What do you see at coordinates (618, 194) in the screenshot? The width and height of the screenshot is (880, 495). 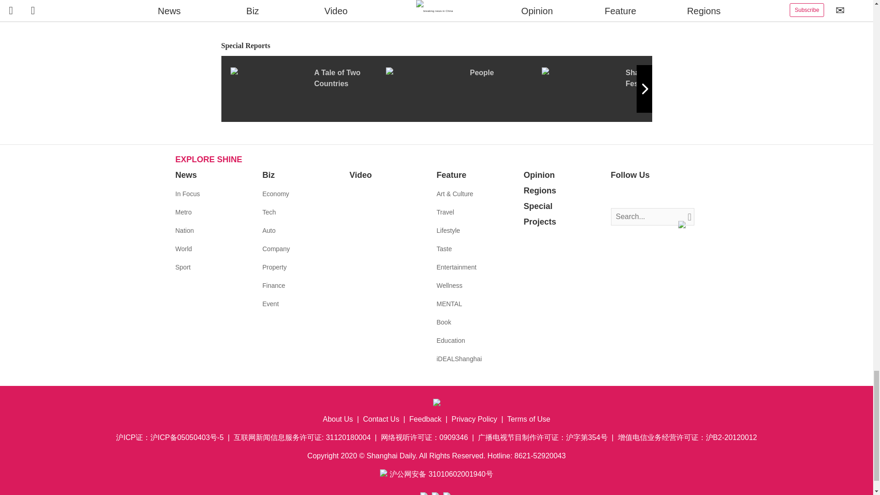 I see `Follow us on Facebook` at bounding box center [618, 194].